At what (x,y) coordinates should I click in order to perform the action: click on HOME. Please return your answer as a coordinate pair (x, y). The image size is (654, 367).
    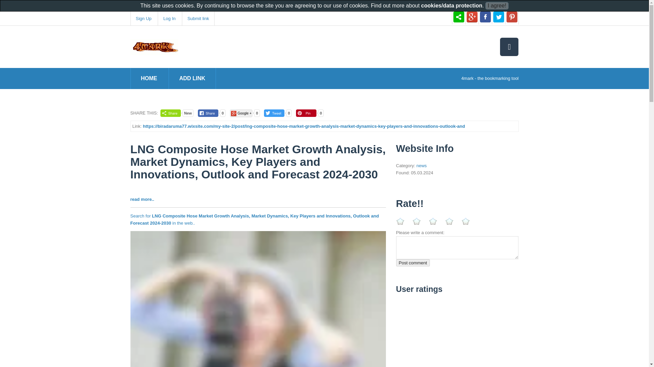
    Looking at the image, I should click on (149, 78).